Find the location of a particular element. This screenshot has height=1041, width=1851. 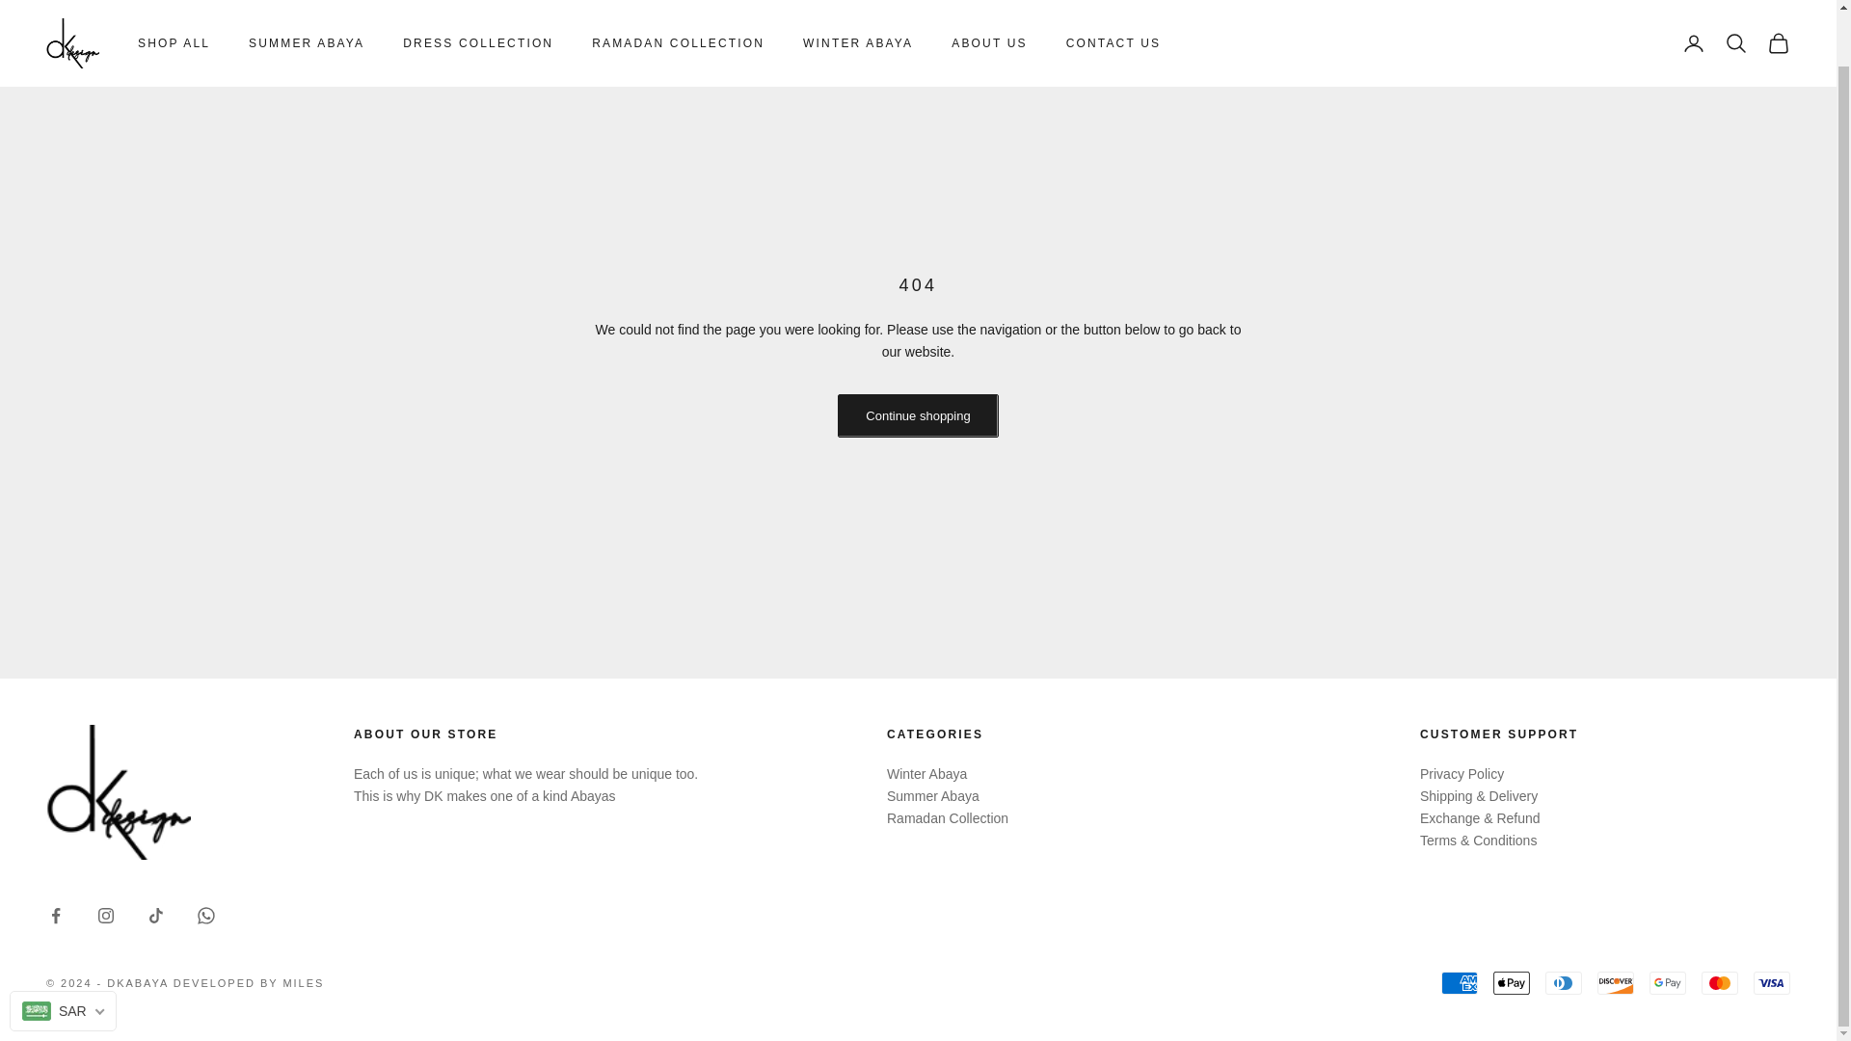

Privacy Policy is located at coordinates (1462, 773).